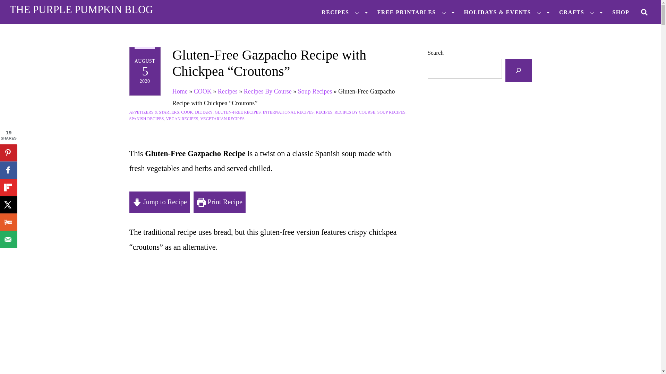 This screenshot has width=666, height=374. What do you see at coordinates (81, 10) in the screenshot?
I see `The Purple Pumpkin Blog` at bounding box center [81, 10].